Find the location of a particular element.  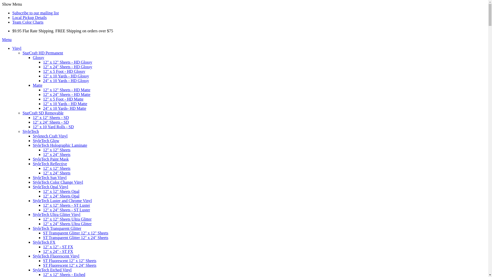

12" x 12" Sheets is located at coordinates (57, 168).